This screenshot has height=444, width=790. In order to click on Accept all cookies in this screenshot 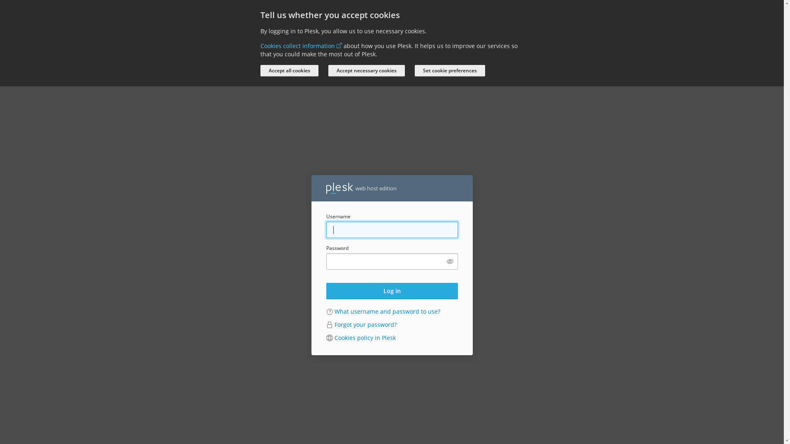, I will do `click(289, 71)`.